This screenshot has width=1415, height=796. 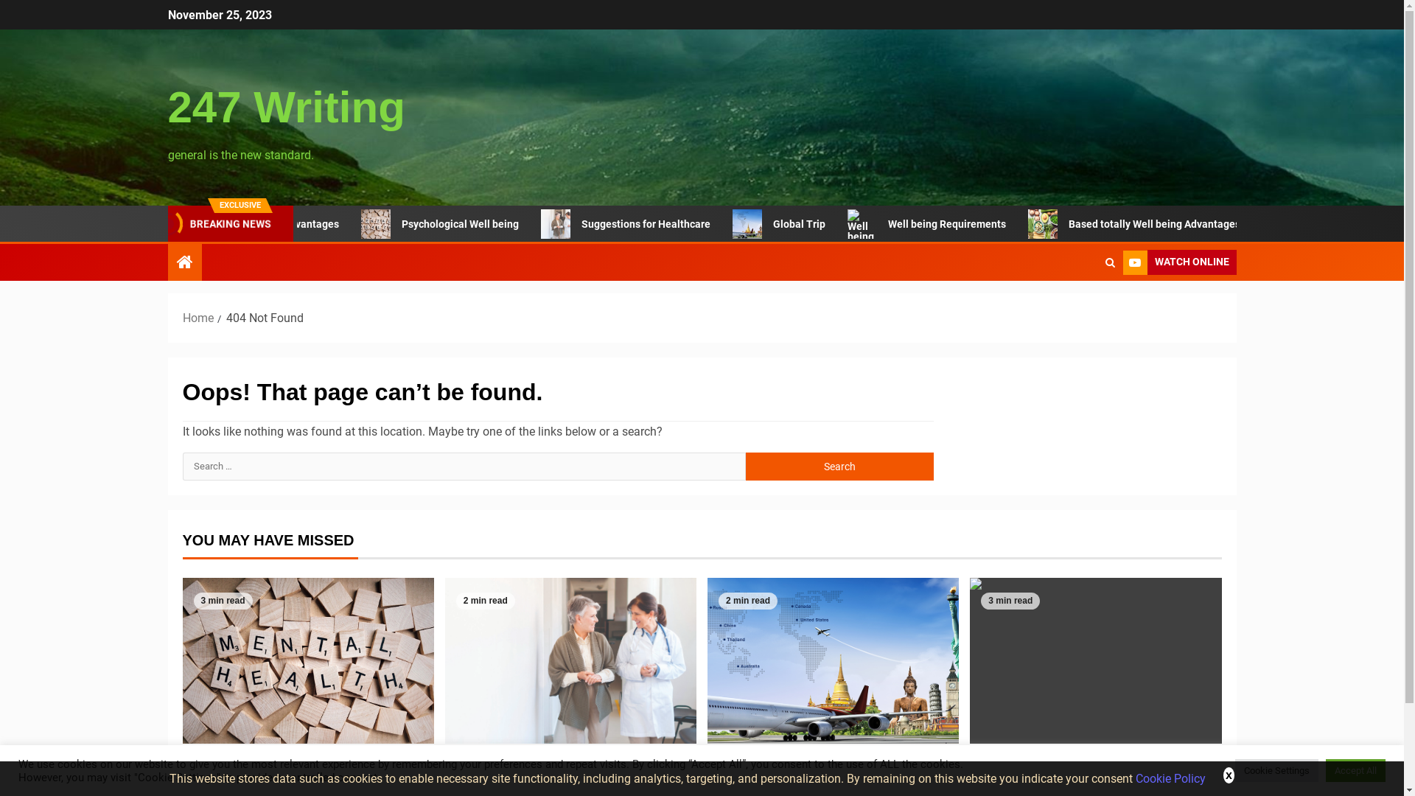 I want to click on Well being Requirements, so click(x=1066, y=786).